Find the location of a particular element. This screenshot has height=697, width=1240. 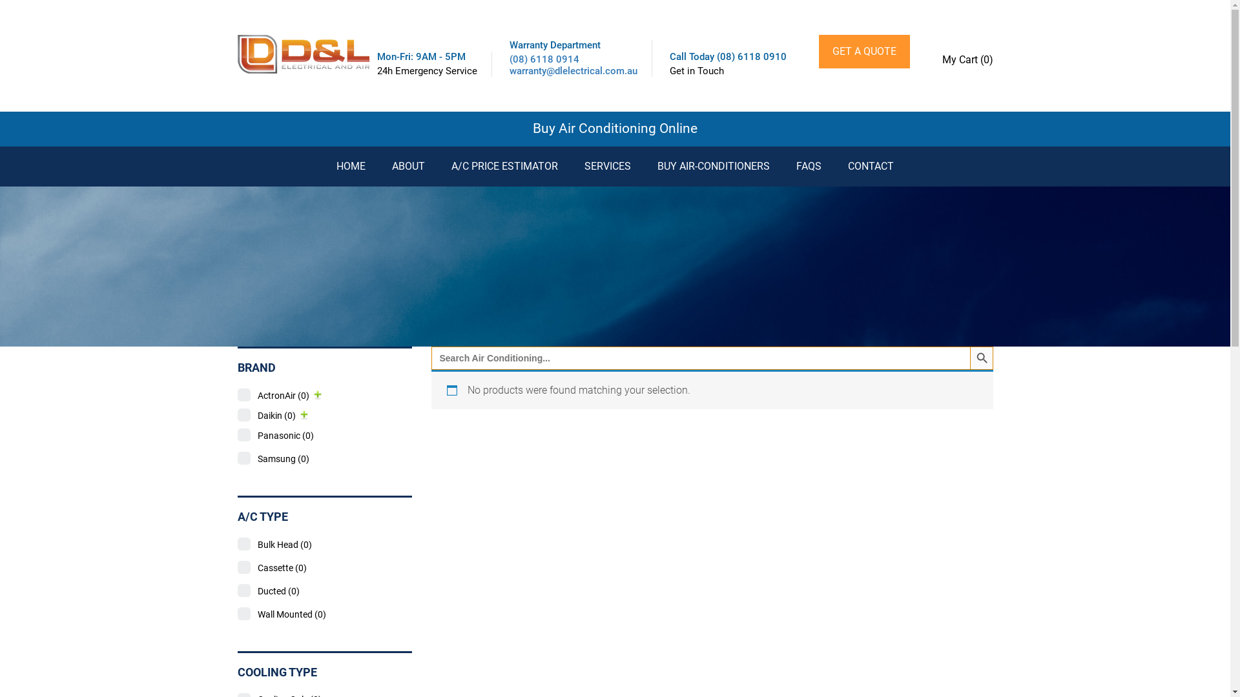

HOME is located at coordinates (351, 166).